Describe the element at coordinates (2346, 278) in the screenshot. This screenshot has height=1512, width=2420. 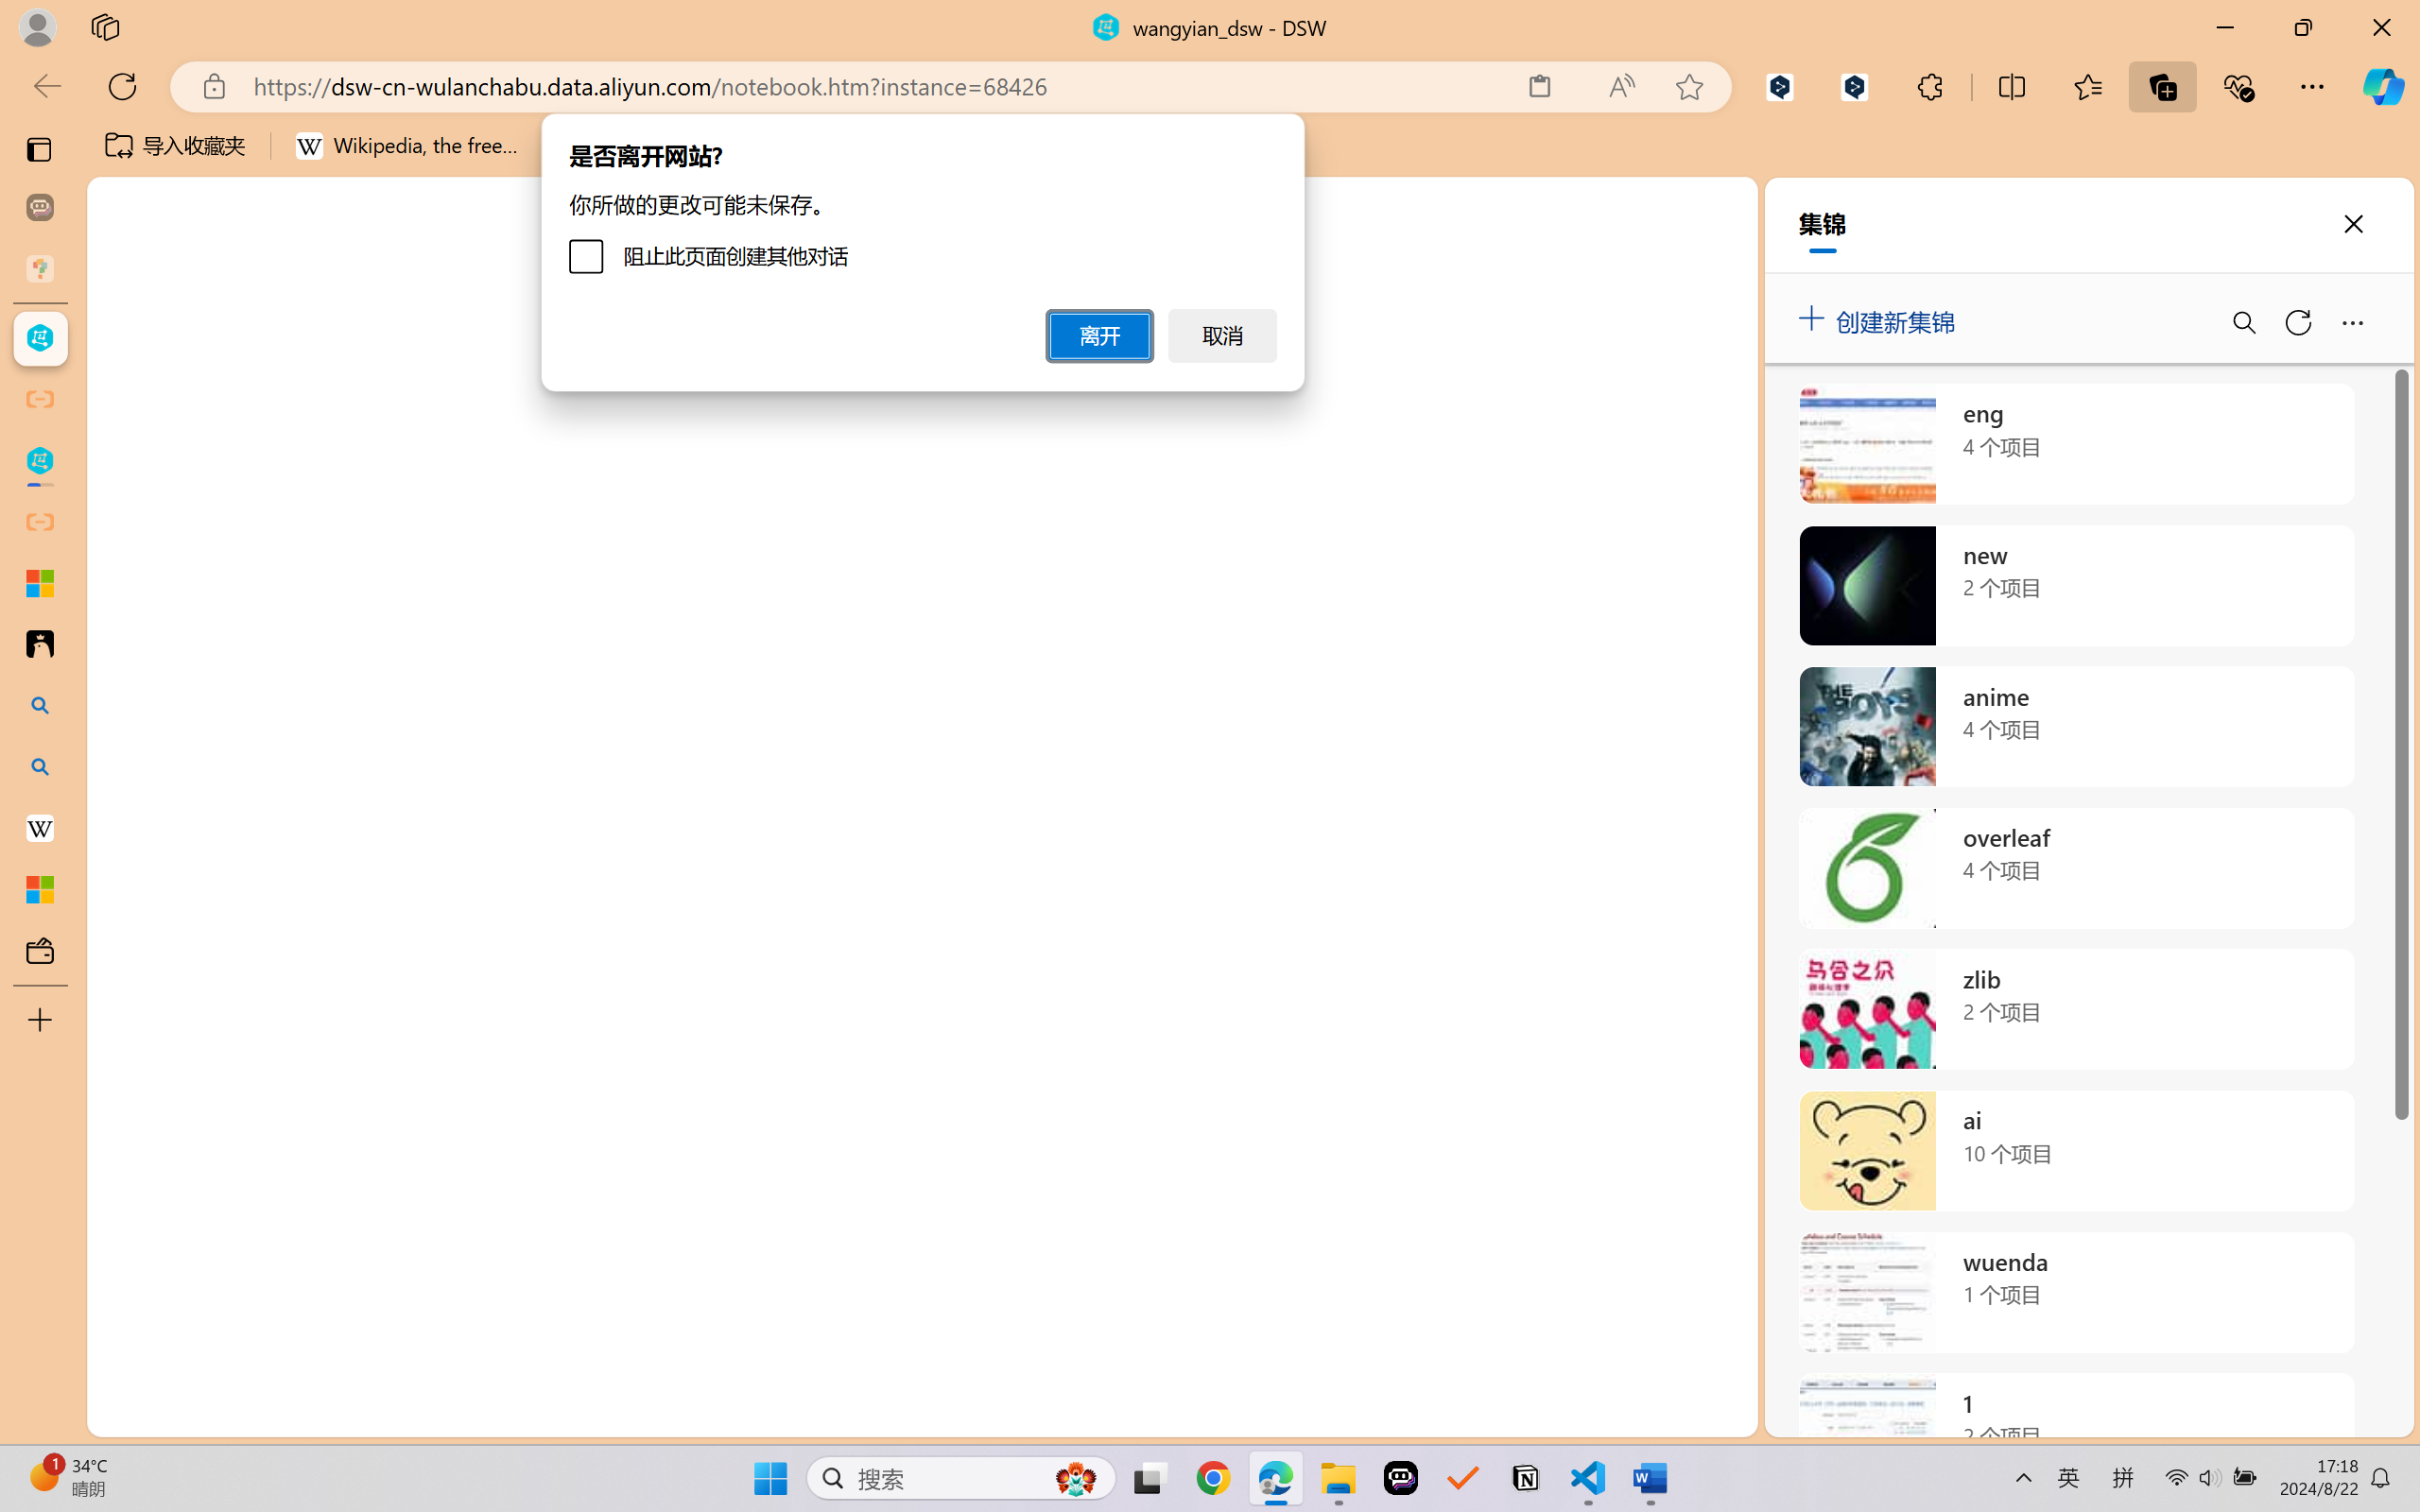
I see `Toggle Secondary Side Bar (Ctrl+Alt+B)` at that location.